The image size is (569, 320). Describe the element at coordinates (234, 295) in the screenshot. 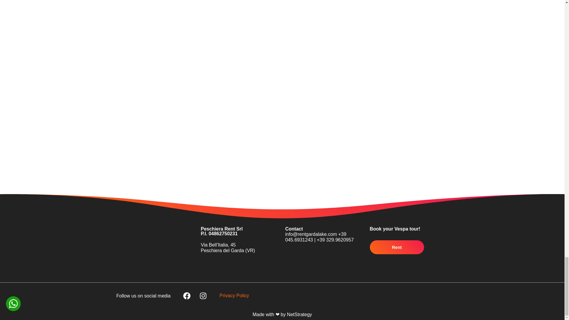

I see `Privacy Policy ` at that location.